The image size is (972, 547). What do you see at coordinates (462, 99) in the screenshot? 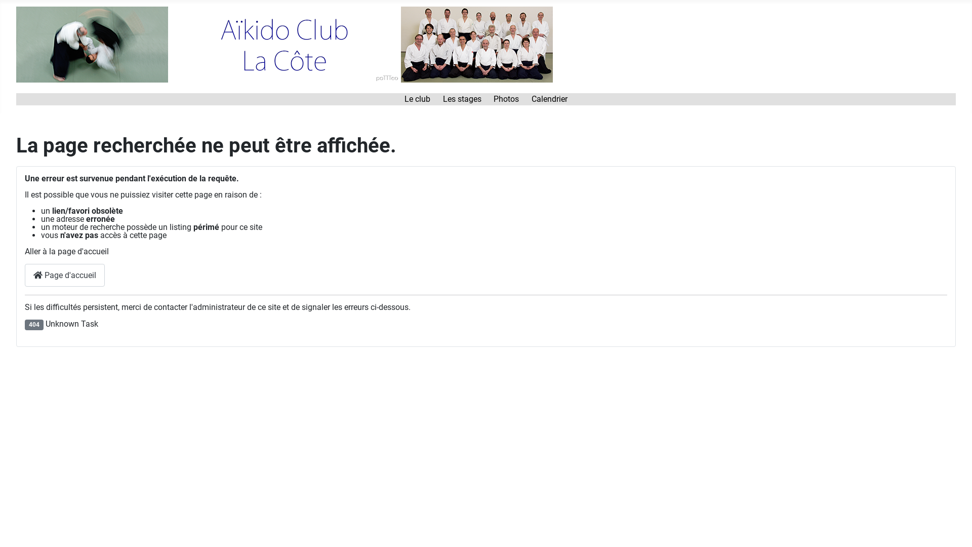
I see `Les stages` at bounding box center [462, 99].